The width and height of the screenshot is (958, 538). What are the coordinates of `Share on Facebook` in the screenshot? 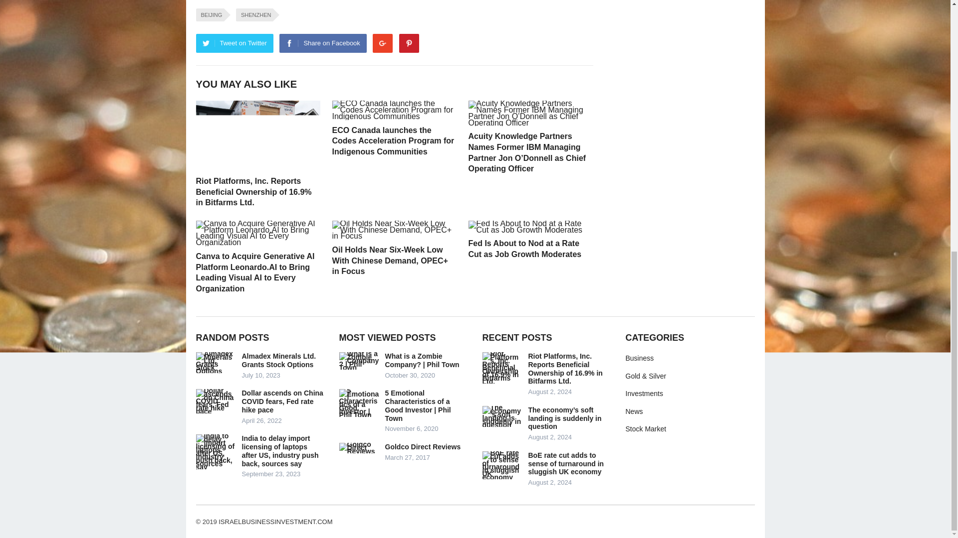 It's located at (322, 43).